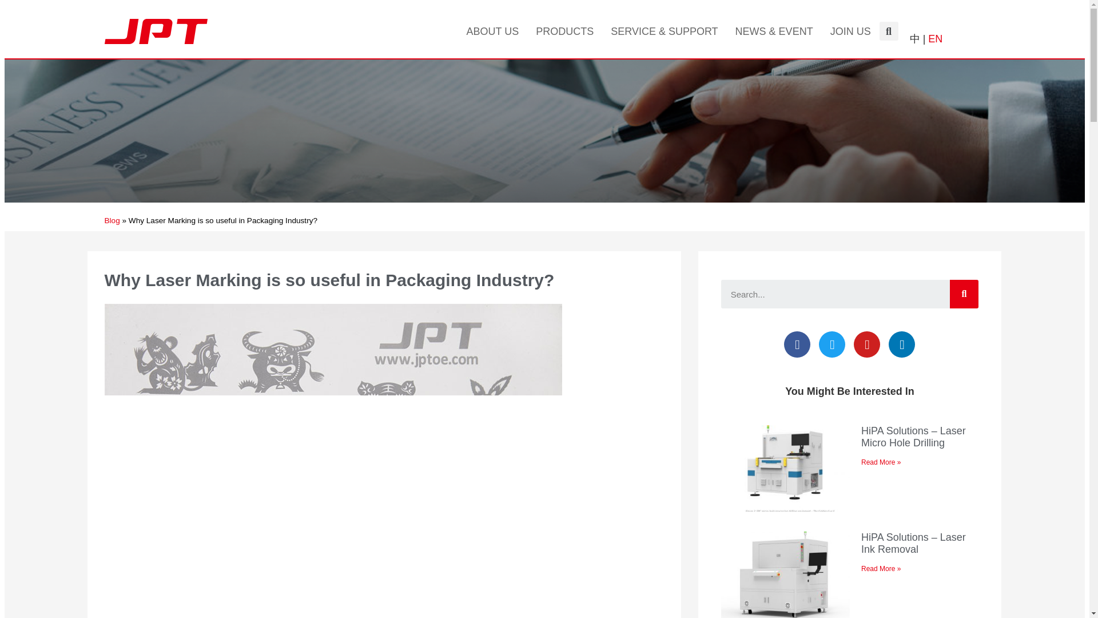 This screenshot has width=1098, height=618. What do you see at coordinates (964, 294) in the screenshot?
I see `Search` at bounding box center [964, 294].